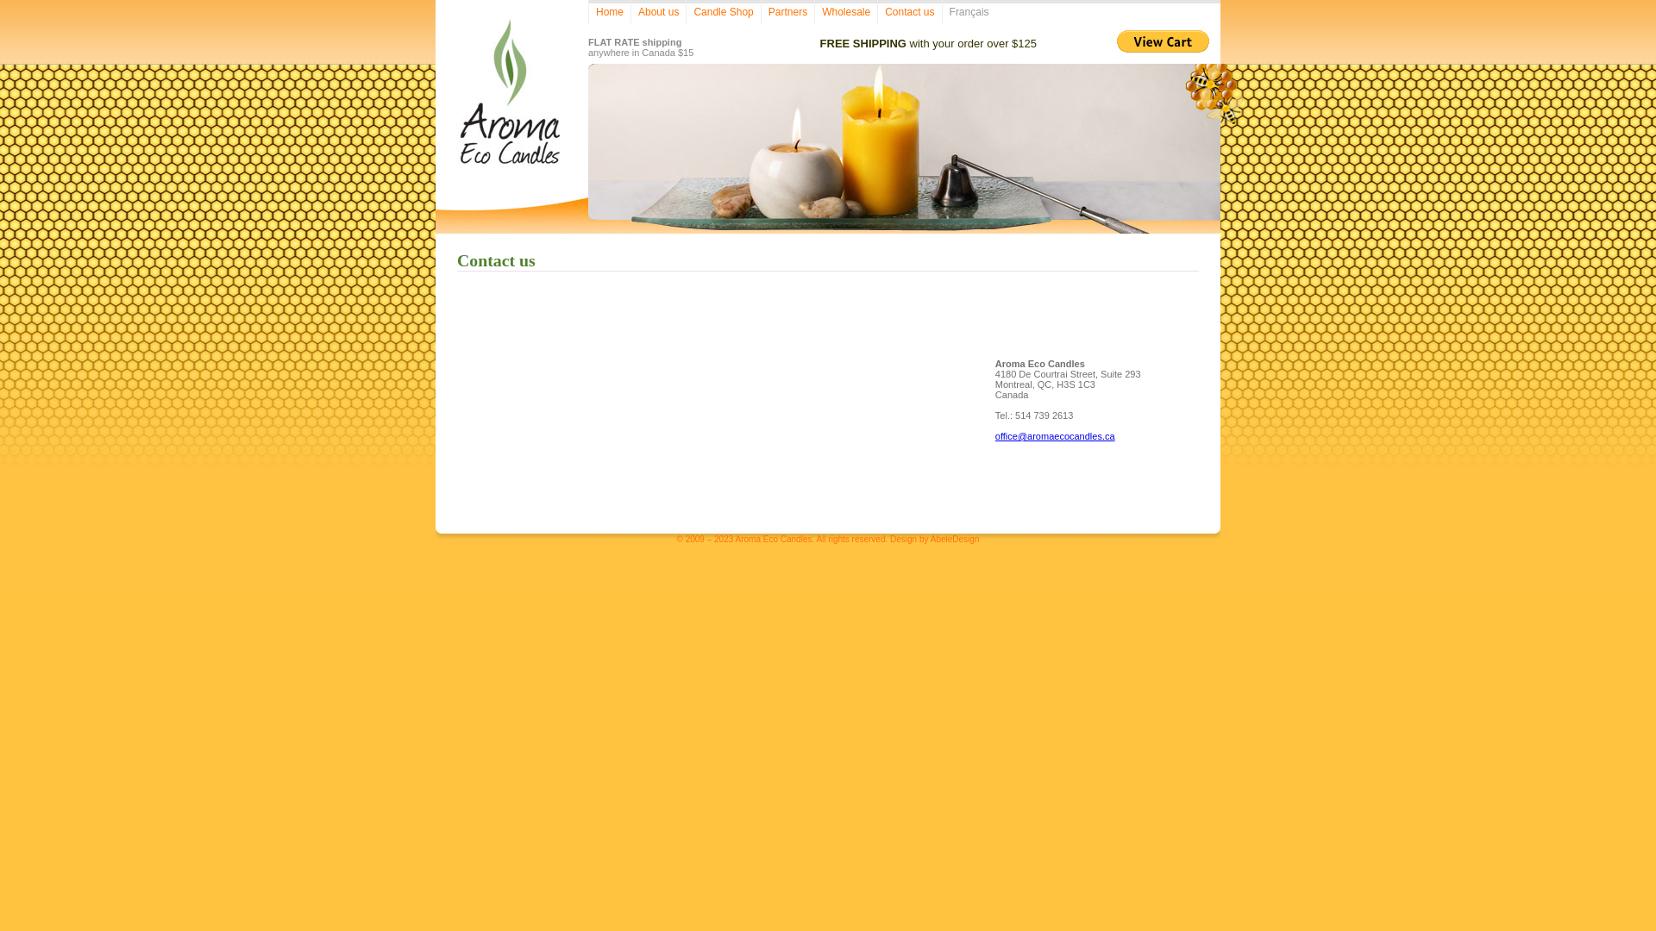 The width and height of the screenshot is (1656, 931). What do you see at coordinates (723, 12) in the screenshot?
I see `Candle Shop` at bounding box center [723, 12].